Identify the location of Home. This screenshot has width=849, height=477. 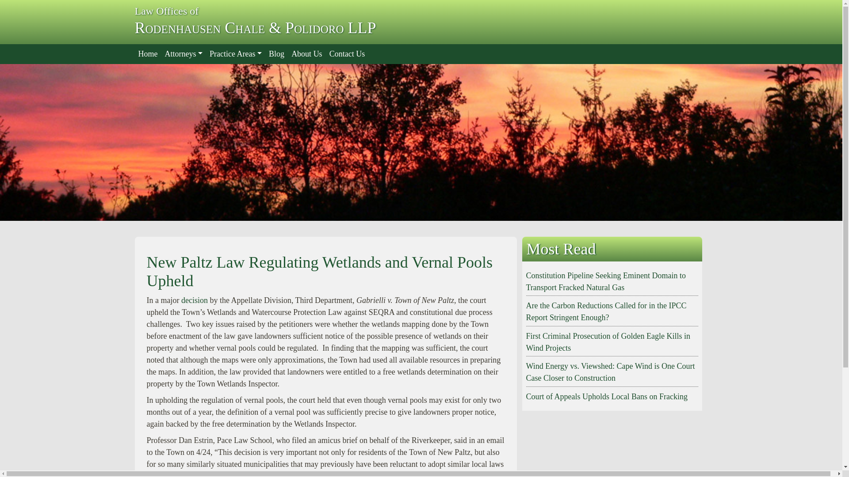
(148, 54).